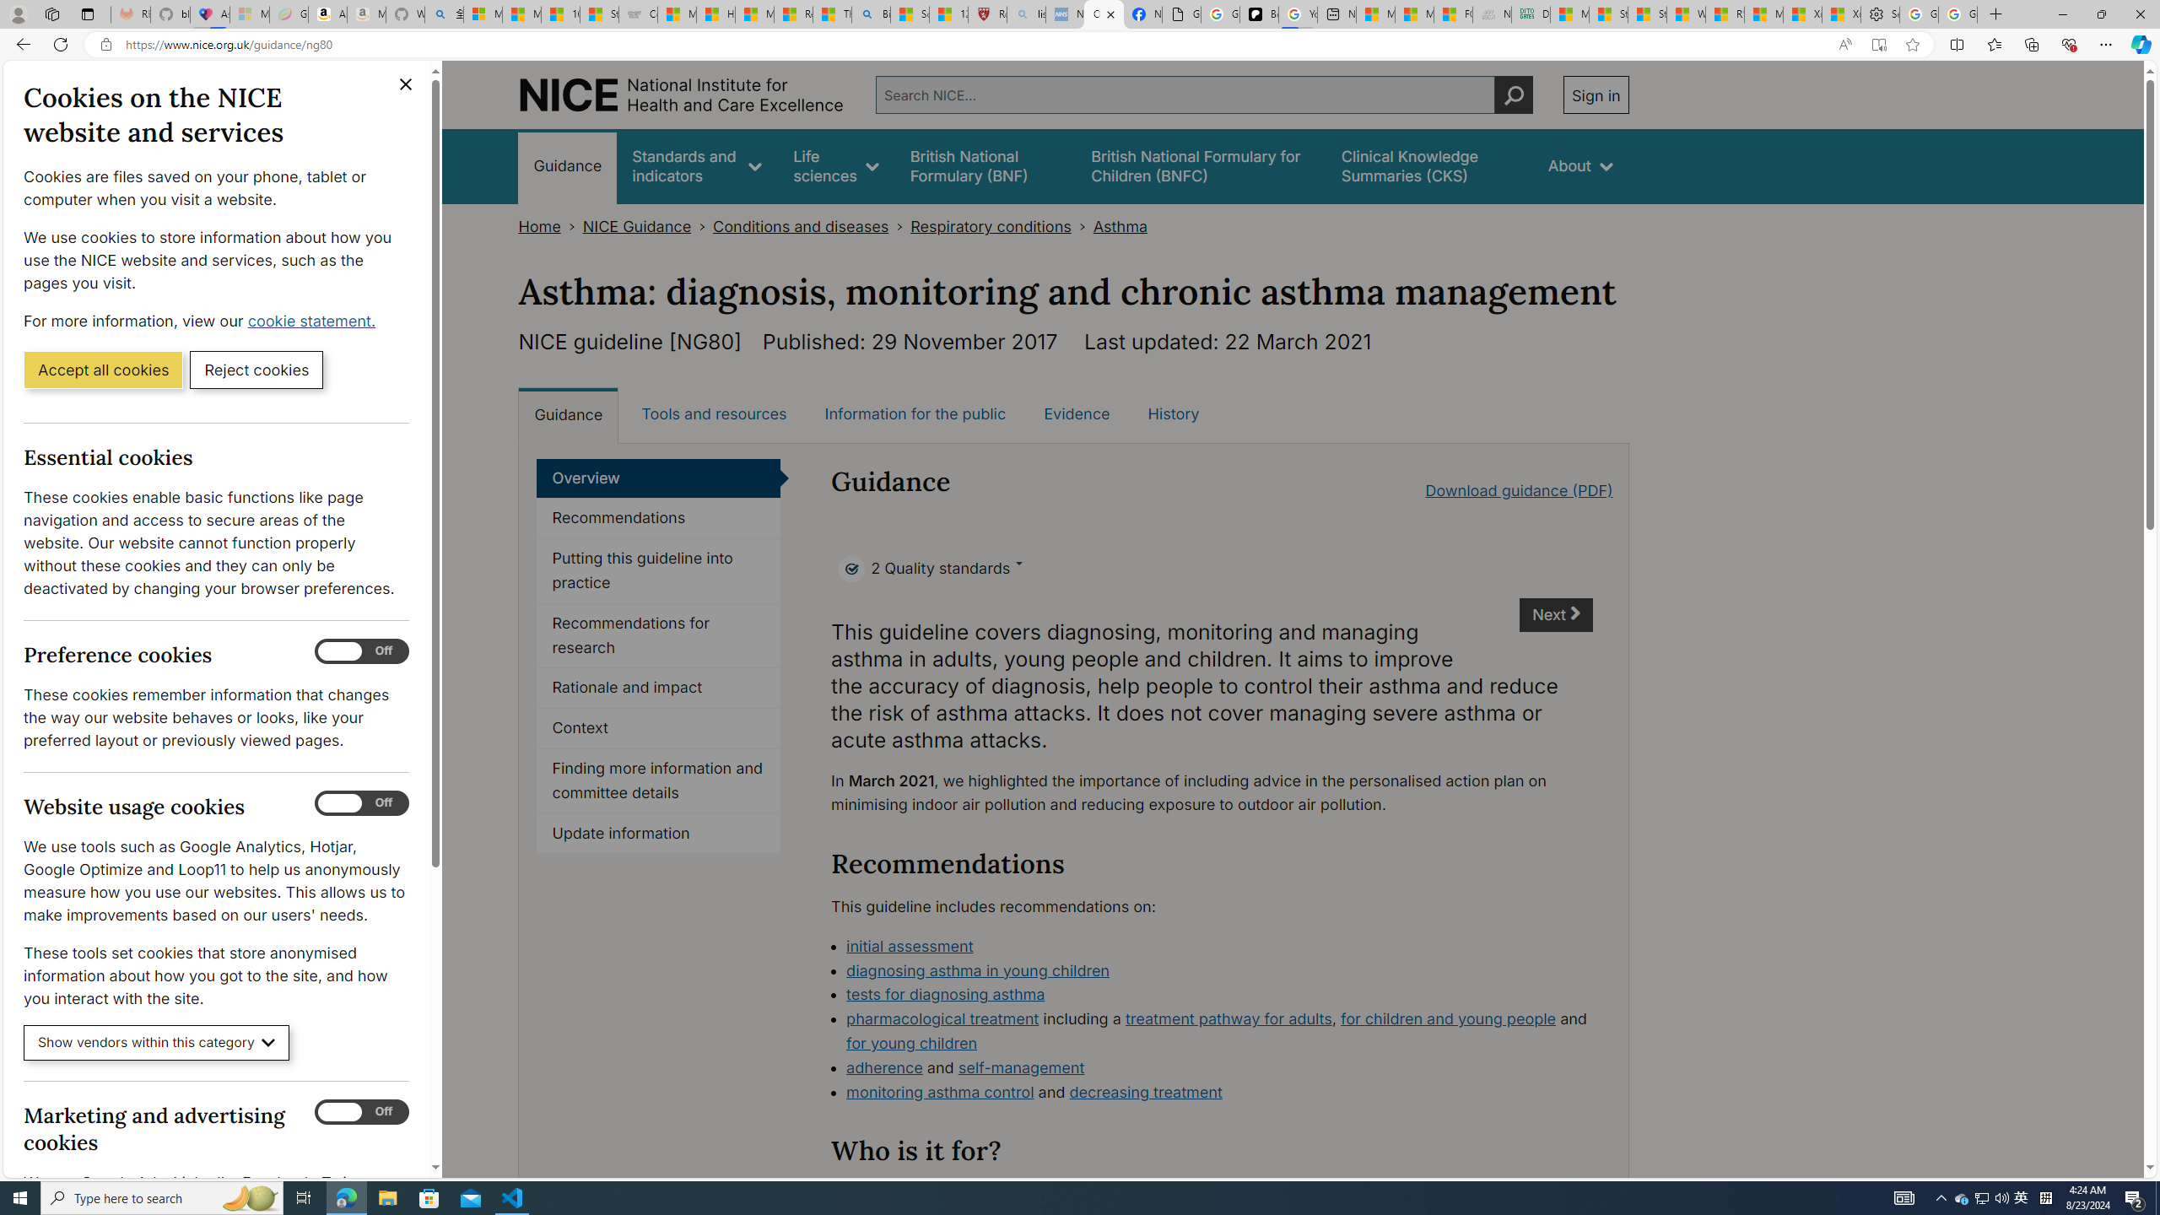 The width and height of the screenshot is (2160, 1215). Describe the element at coordinates (910, 14) in the screenshot. I see `Science - MSN` at that location.